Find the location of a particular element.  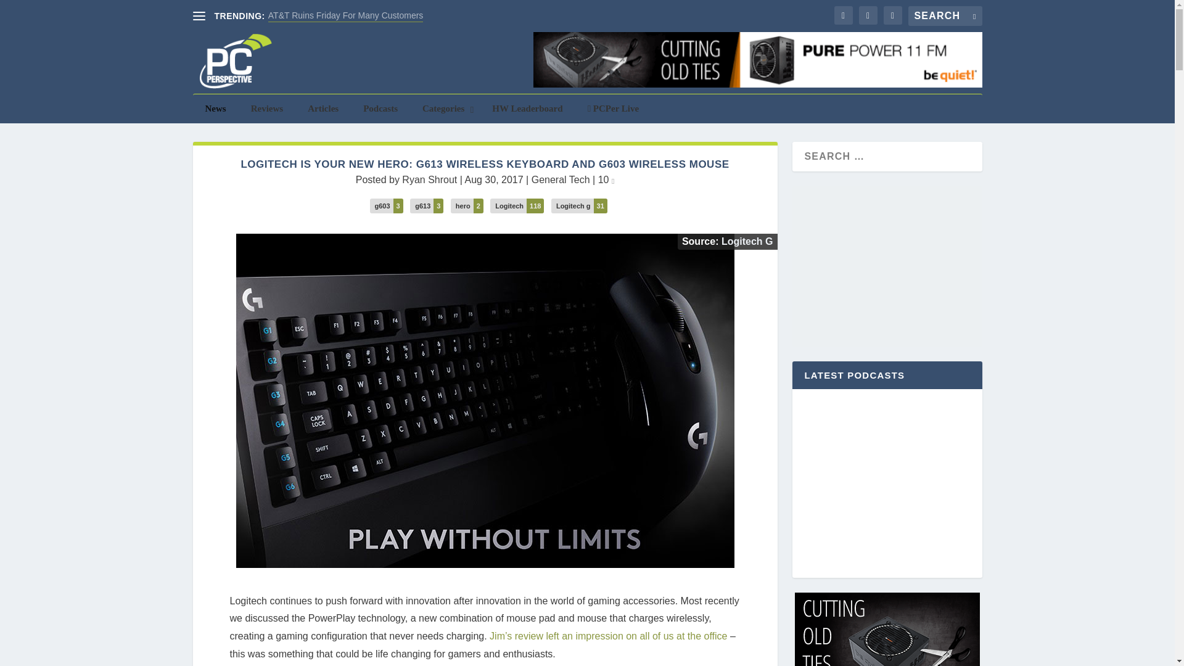

Posts by Ryan Shrout is located at coordinates (429, 179).